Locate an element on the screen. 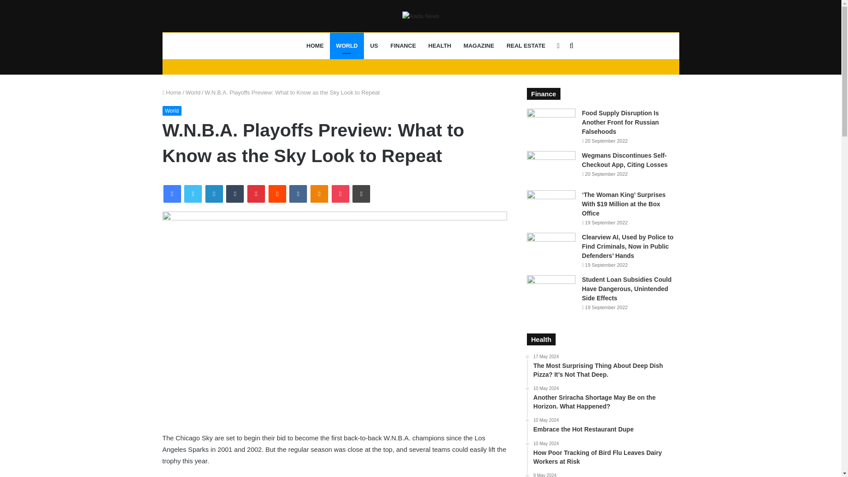 The height and width of the screenshot is (477, 848). WORLD is located at coordinates (346, 46).